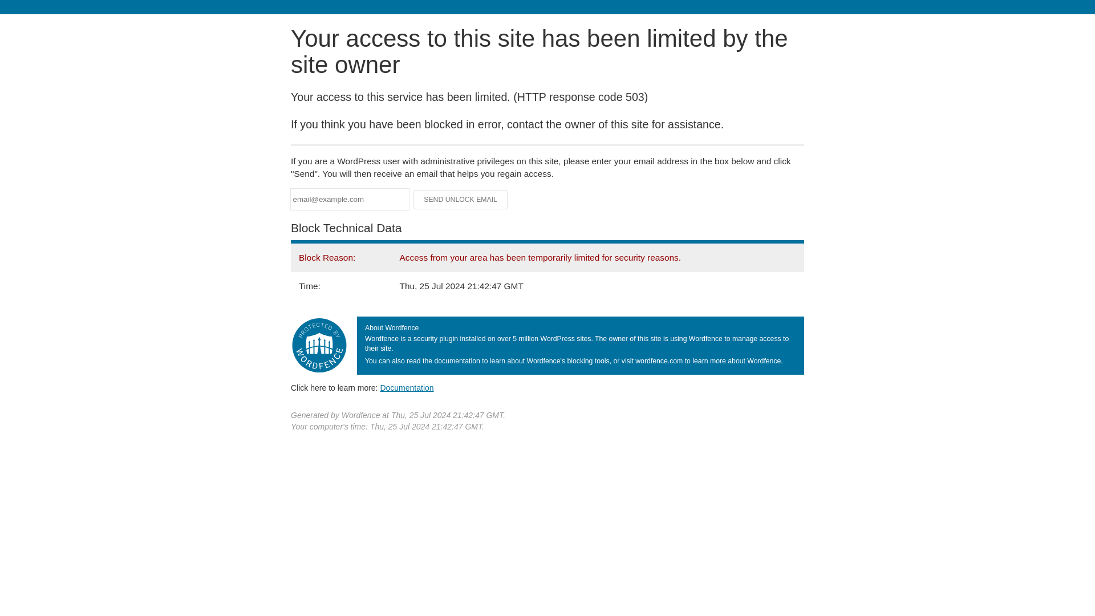  What do you see at coordinates (461, 200) in the screenshot?
I see `Send Unlock Email` at bounding box center [461, 200].